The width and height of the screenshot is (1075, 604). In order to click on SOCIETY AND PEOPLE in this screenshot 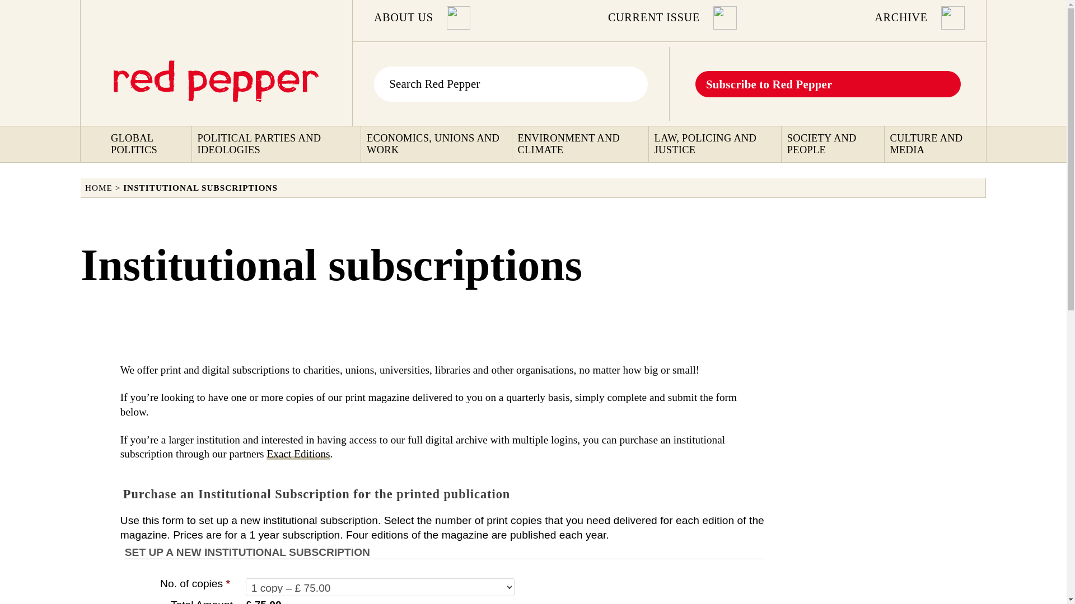, I will do `click(834, 144)`.